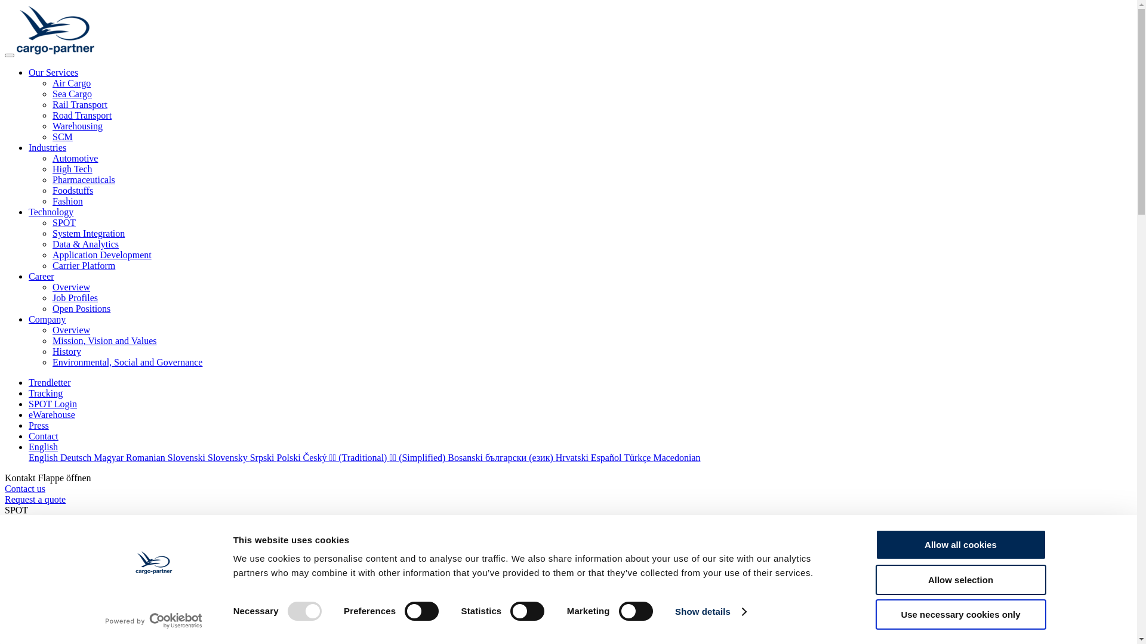 The height and width of the screenshot is (644, 1146). I want to click on Tracking, so click(45, 394).